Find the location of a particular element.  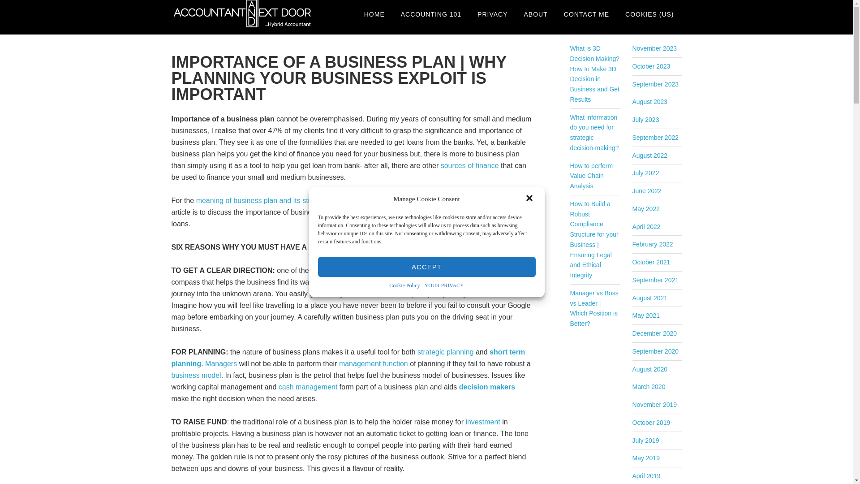

management function is located at coordinates (373, 363).